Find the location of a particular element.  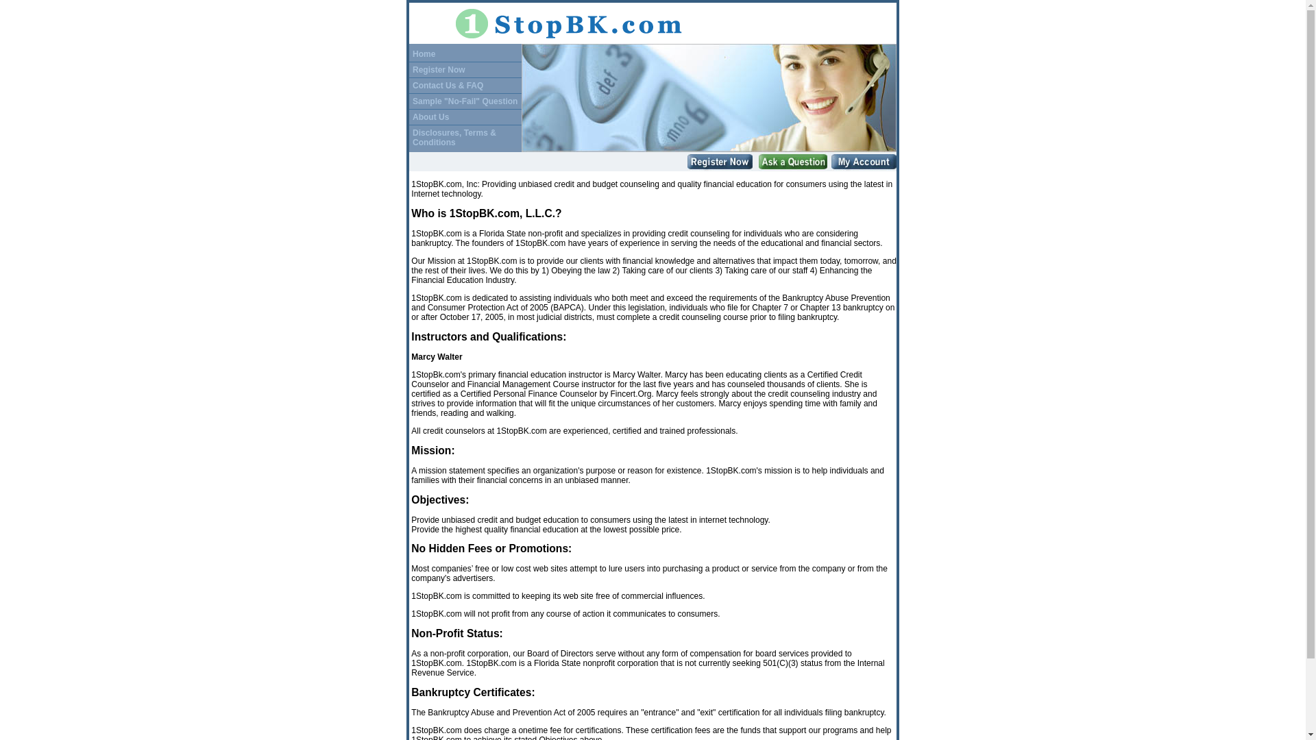

Contact Us & FAQ is located at coordinates (448, 86).